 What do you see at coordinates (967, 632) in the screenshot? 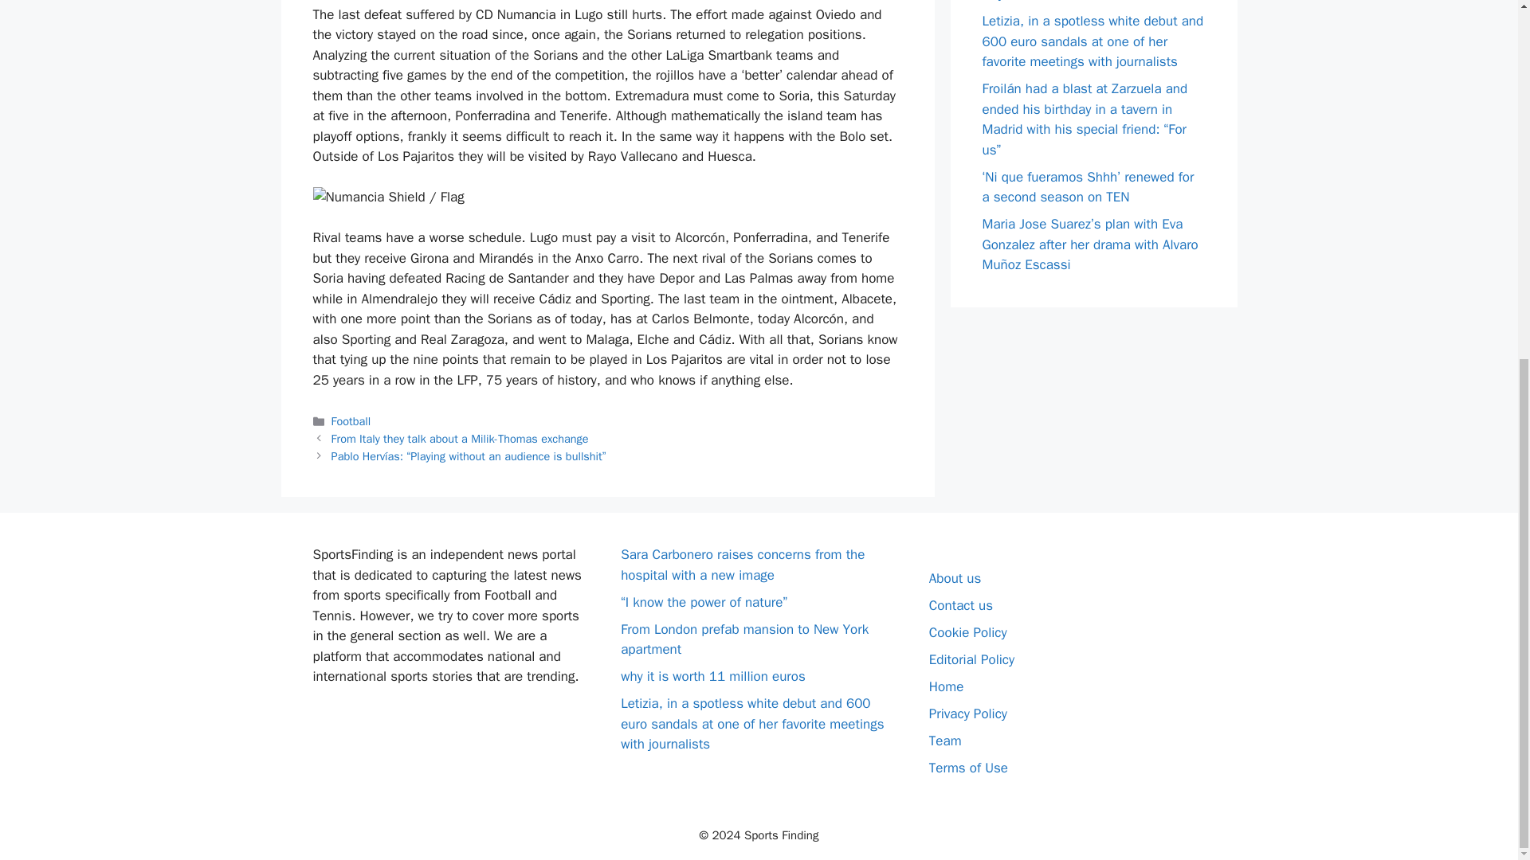
I see `Cookie Policy` at bounding box center [967, 632].